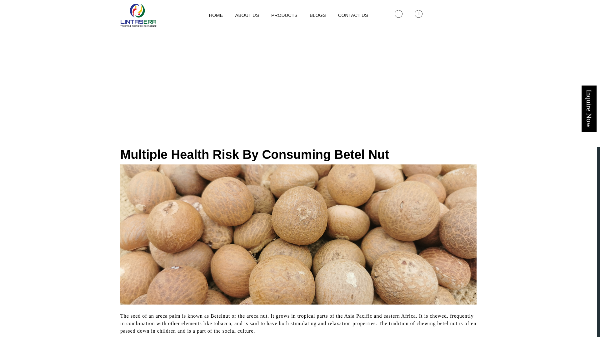 The image size is (600, 337). Describe the element at coordinates (247, 15) in the screenshot. I see `About Us` at that location.